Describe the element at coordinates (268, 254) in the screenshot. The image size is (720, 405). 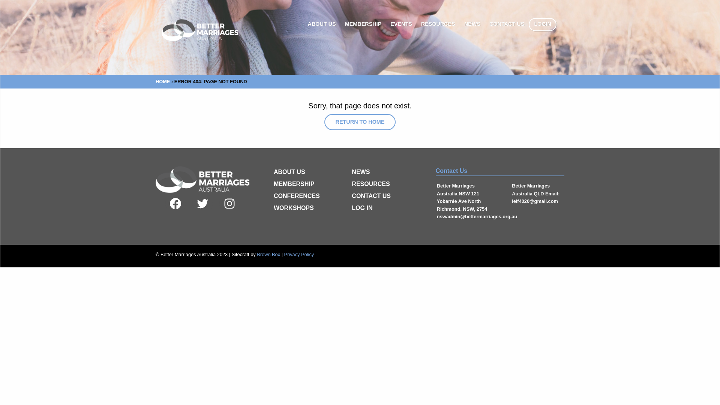
I see `Brown Box` at that location.